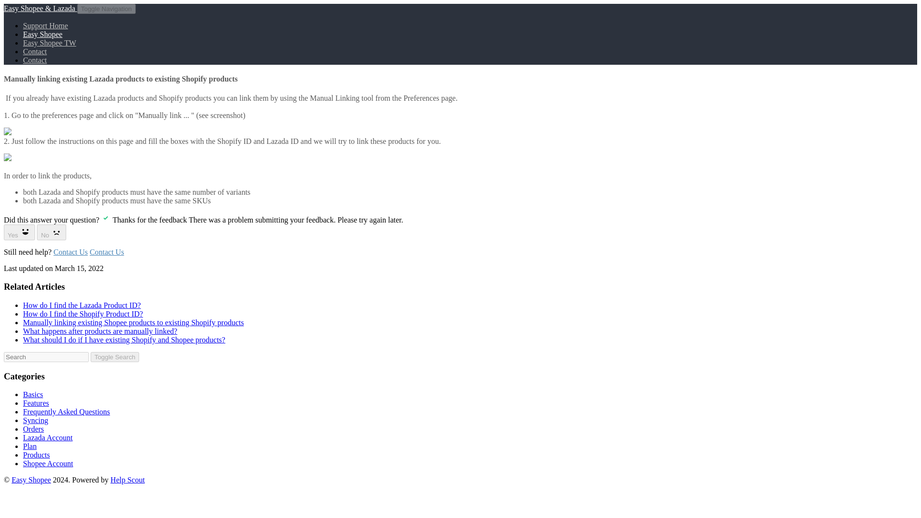  Describe the element at coordinates (66, 412) in the screenshot. I see `Frequently Asked Questions` at that location.